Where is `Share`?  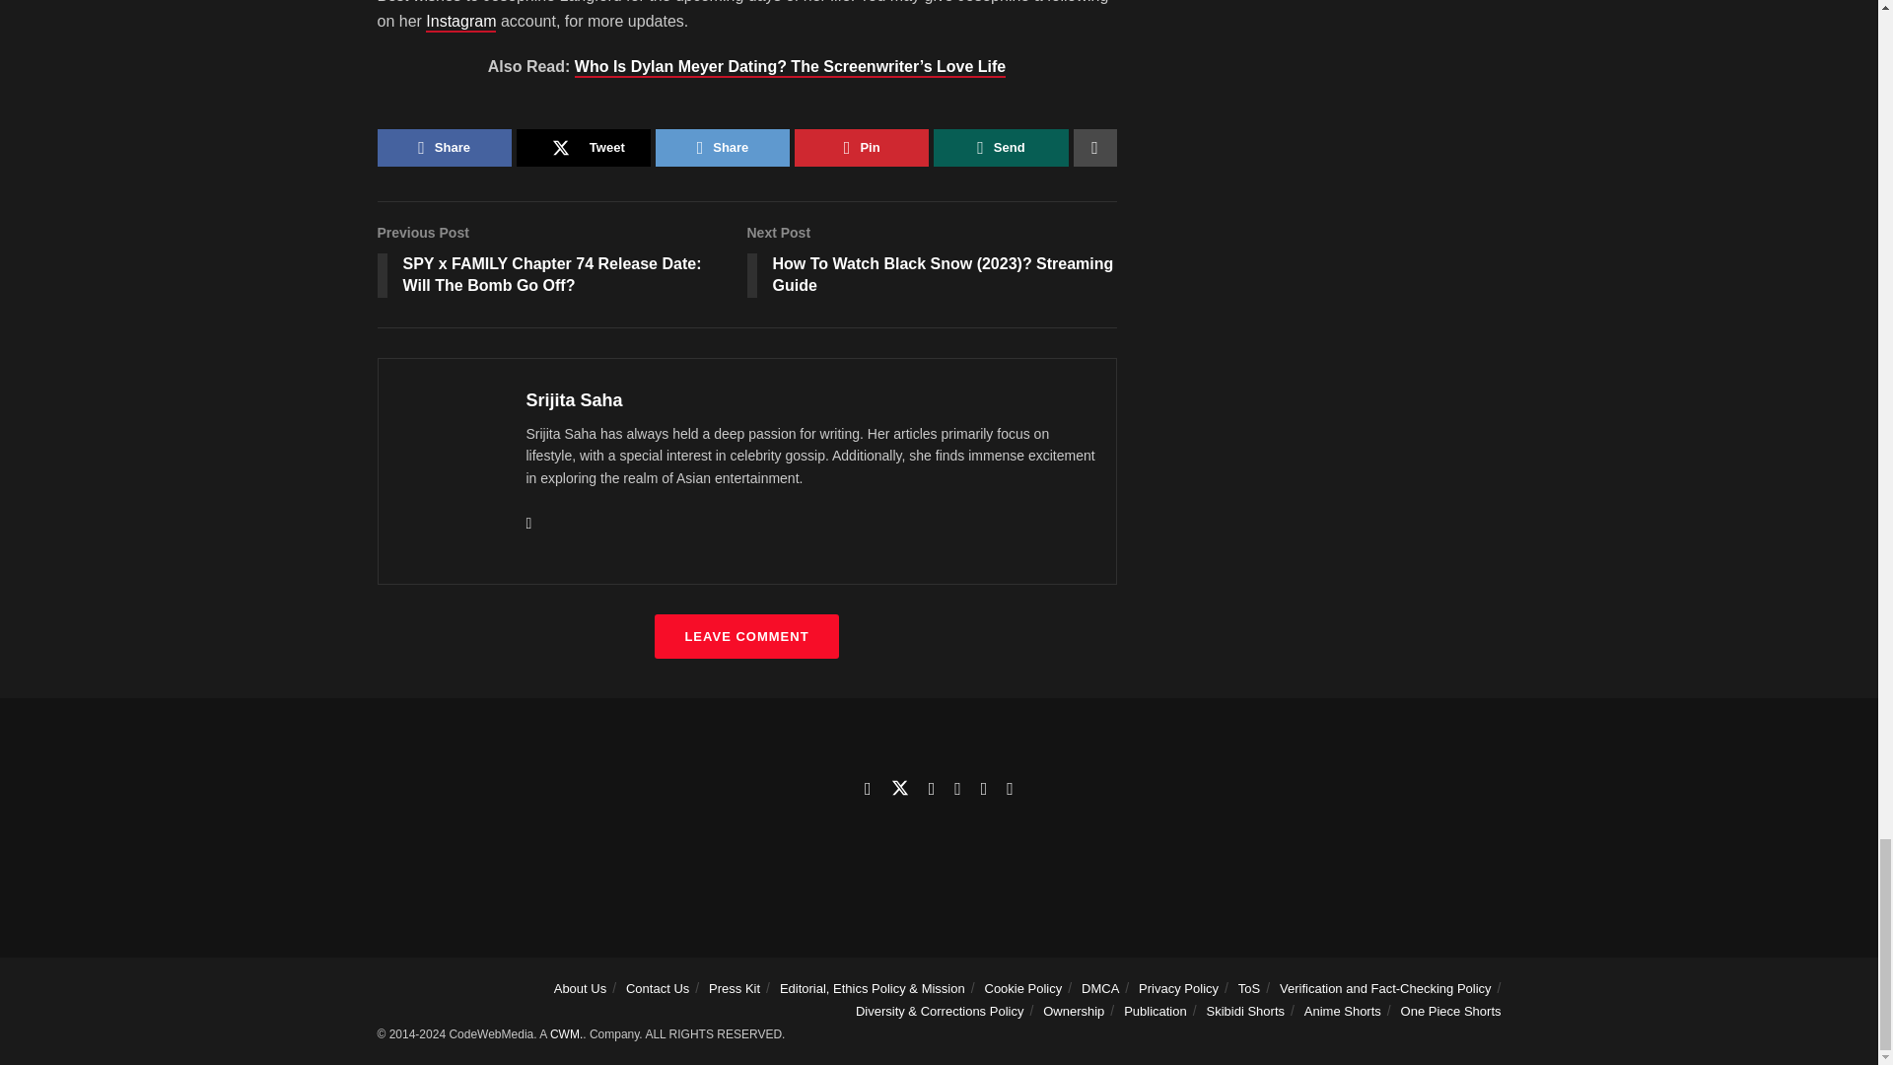
Share is located at coordinates (722, 147).